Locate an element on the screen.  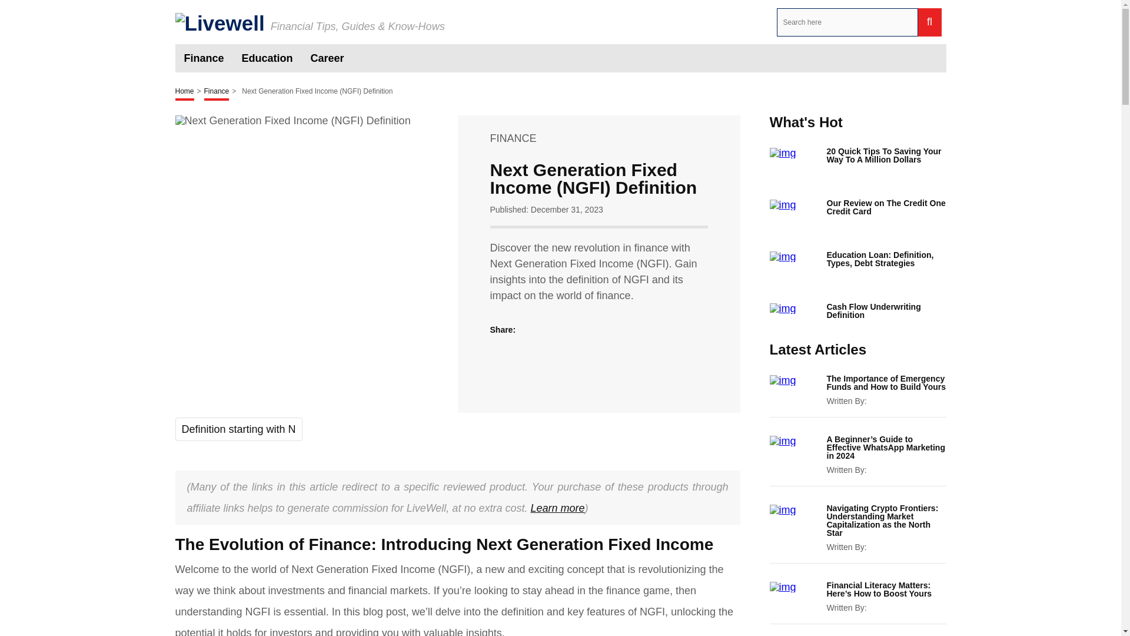
Career is located at coordinates (327, 58).